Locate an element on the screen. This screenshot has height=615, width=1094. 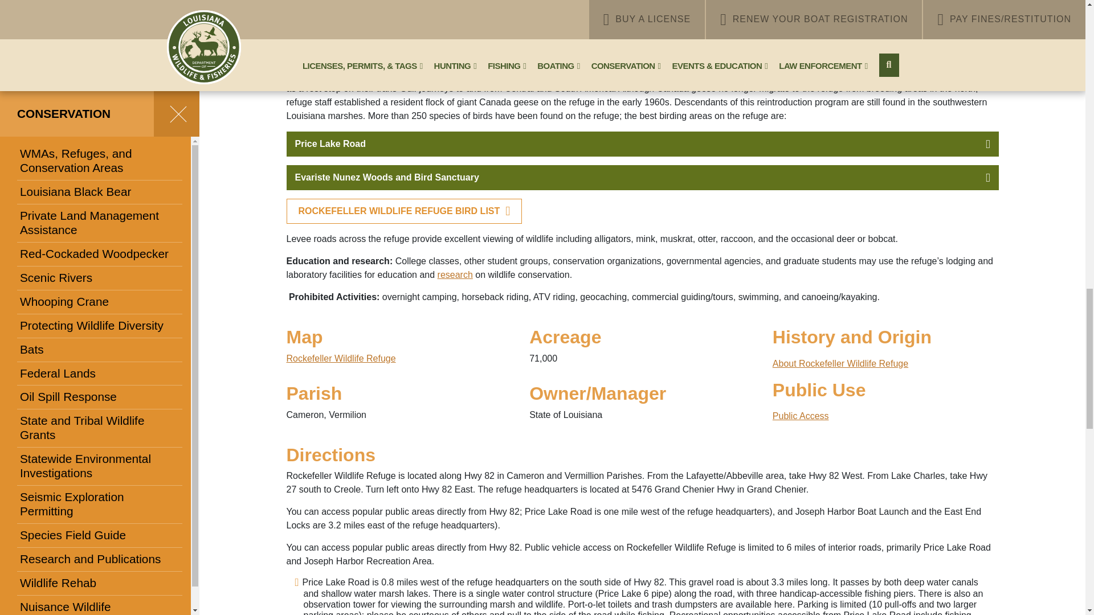
Rockefeller Wildlife Refuge map is located at coordinates (340, 359).